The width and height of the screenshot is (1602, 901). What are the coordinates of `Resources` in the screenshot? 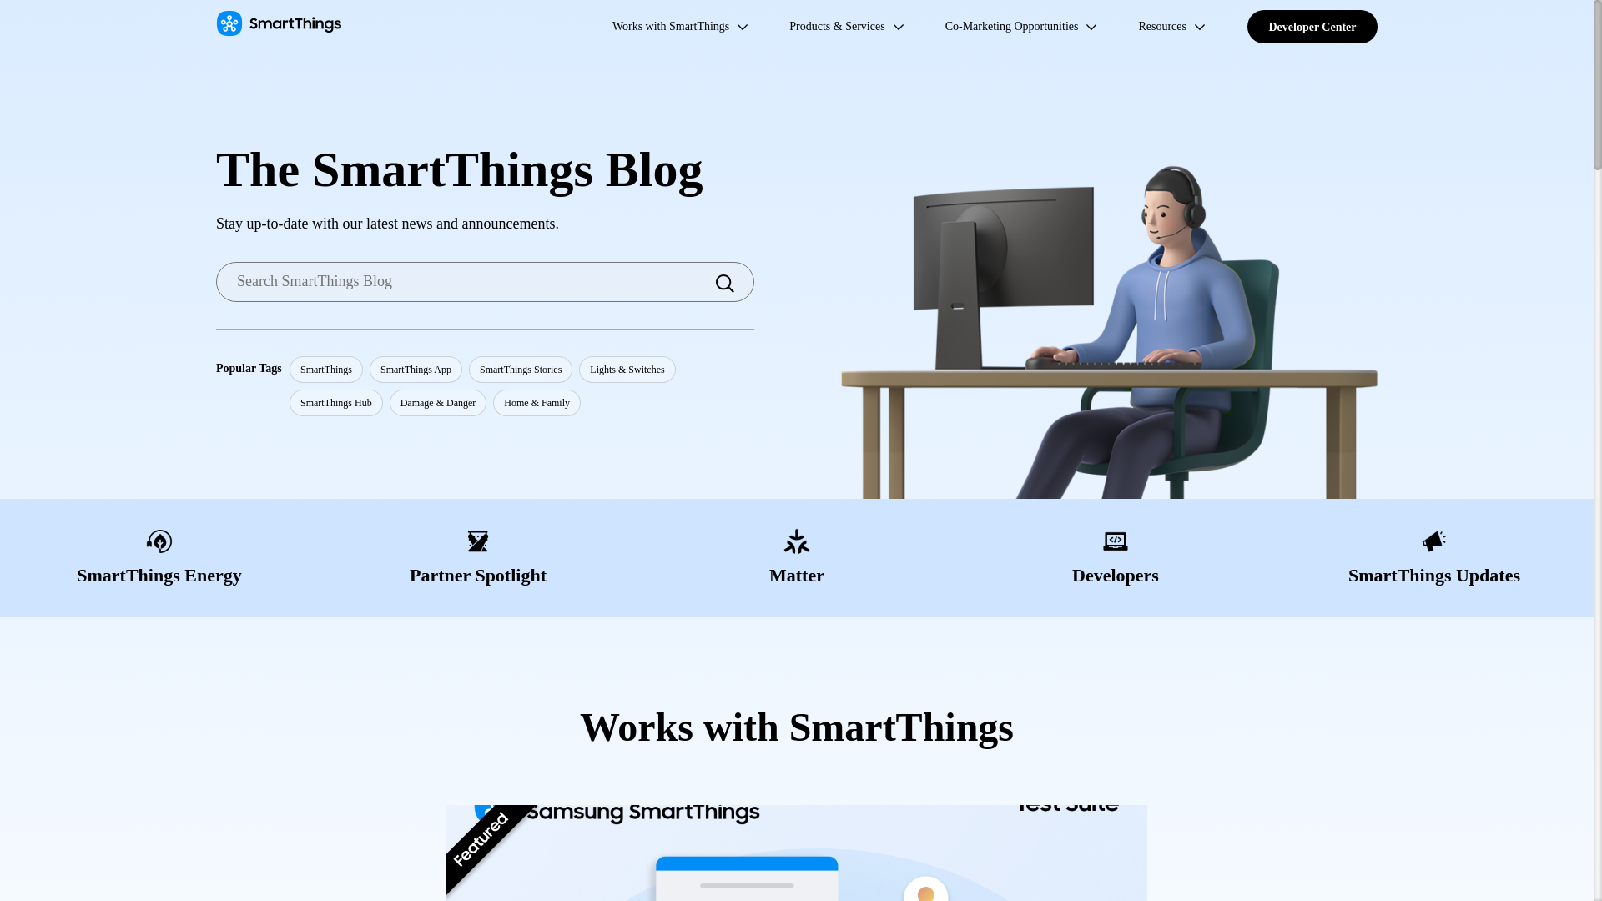 It's located at (1161, 26).